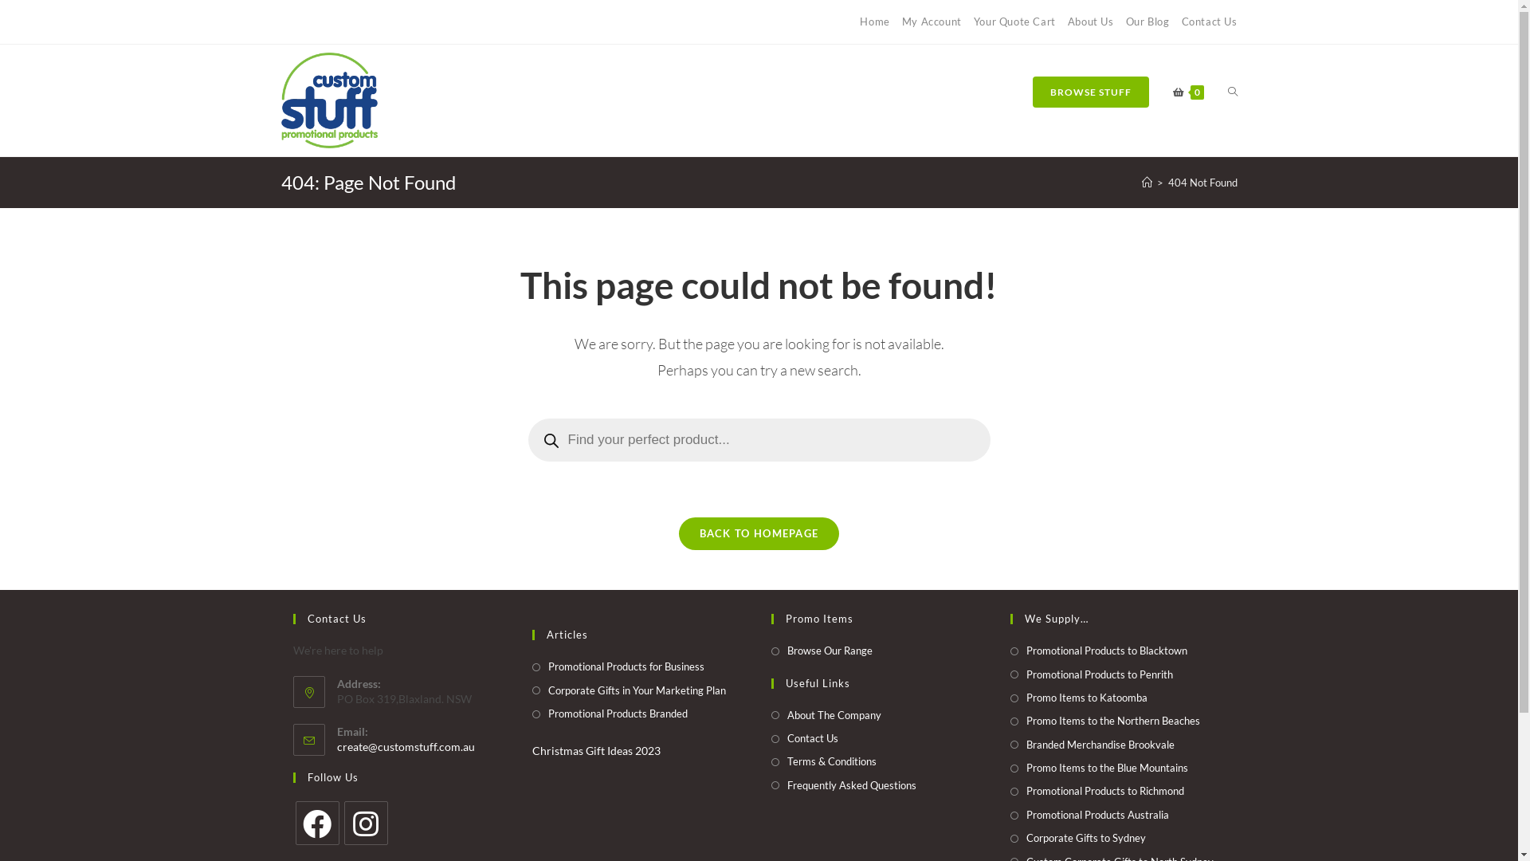  What do you see at coordinates (932, 22) in the screenshot?
I see `My Account` at bounding box center [932, 22].